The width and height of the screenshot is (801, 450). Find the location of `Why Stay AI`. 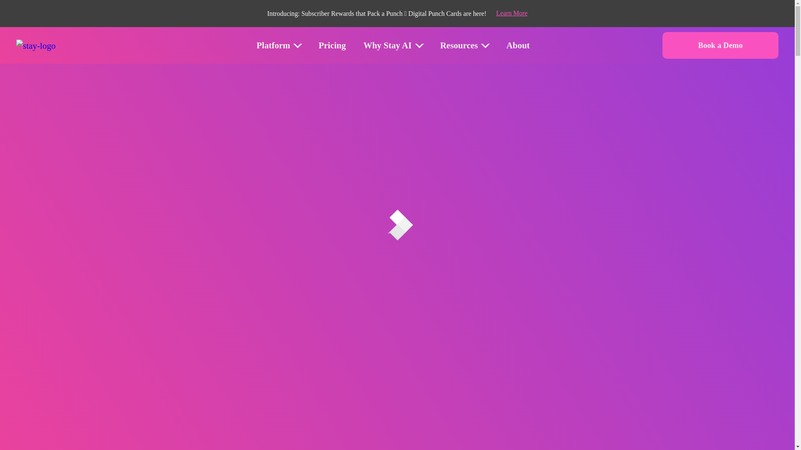

Why Stay AI is located at coordinates (387, 45).